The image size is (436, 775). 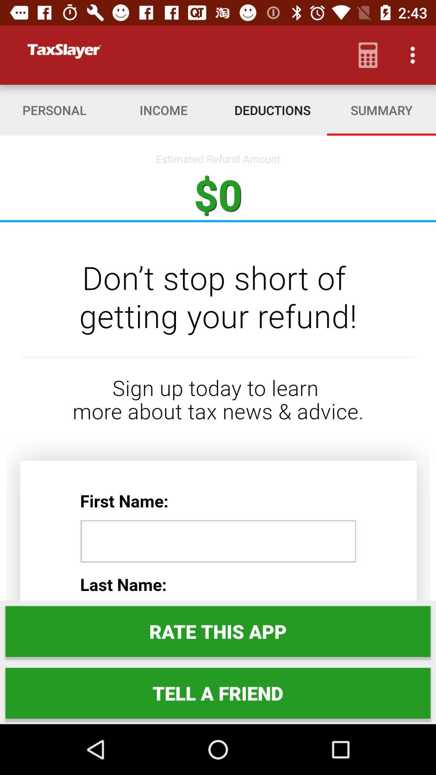 I want to click on choose the item at the center, so click(x=218, y=411).